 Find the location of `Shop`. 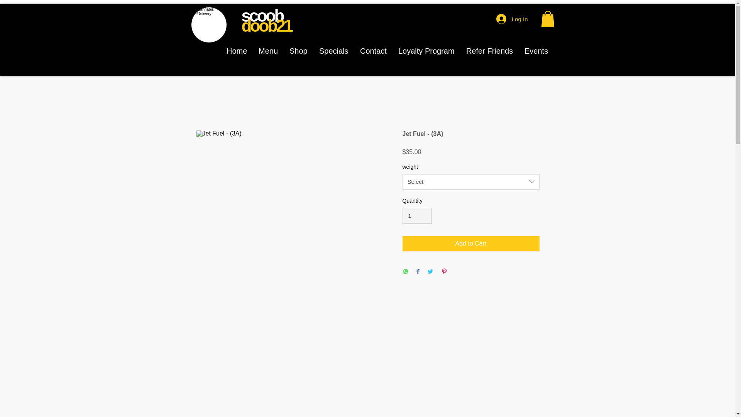

Shop is located at coordinates (299, 51).